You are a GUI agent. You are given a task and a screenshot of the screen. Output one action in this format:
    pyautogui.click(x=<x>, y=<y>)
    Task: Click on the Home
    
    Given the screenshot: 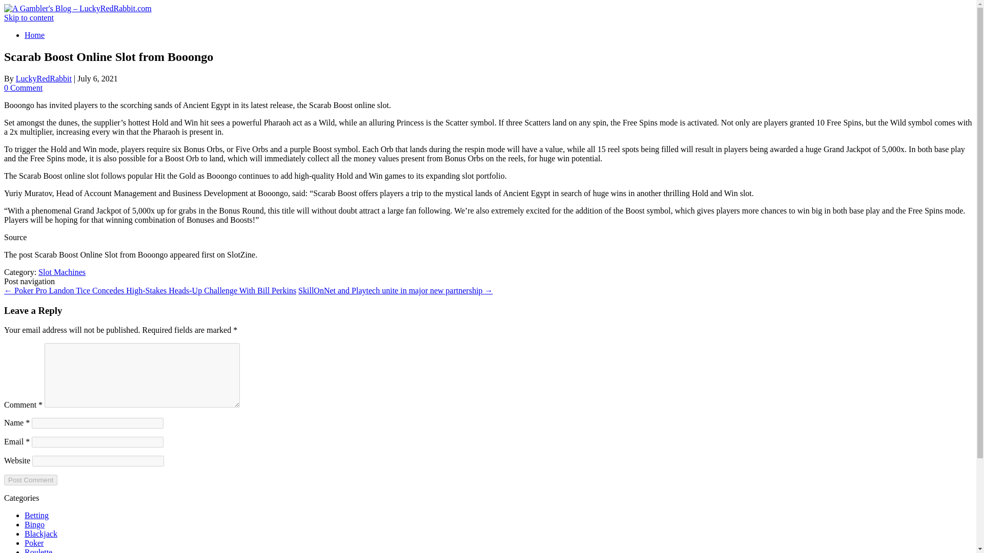 What is the action you would take?
    pyautogui.click(x=34, y=35)
    